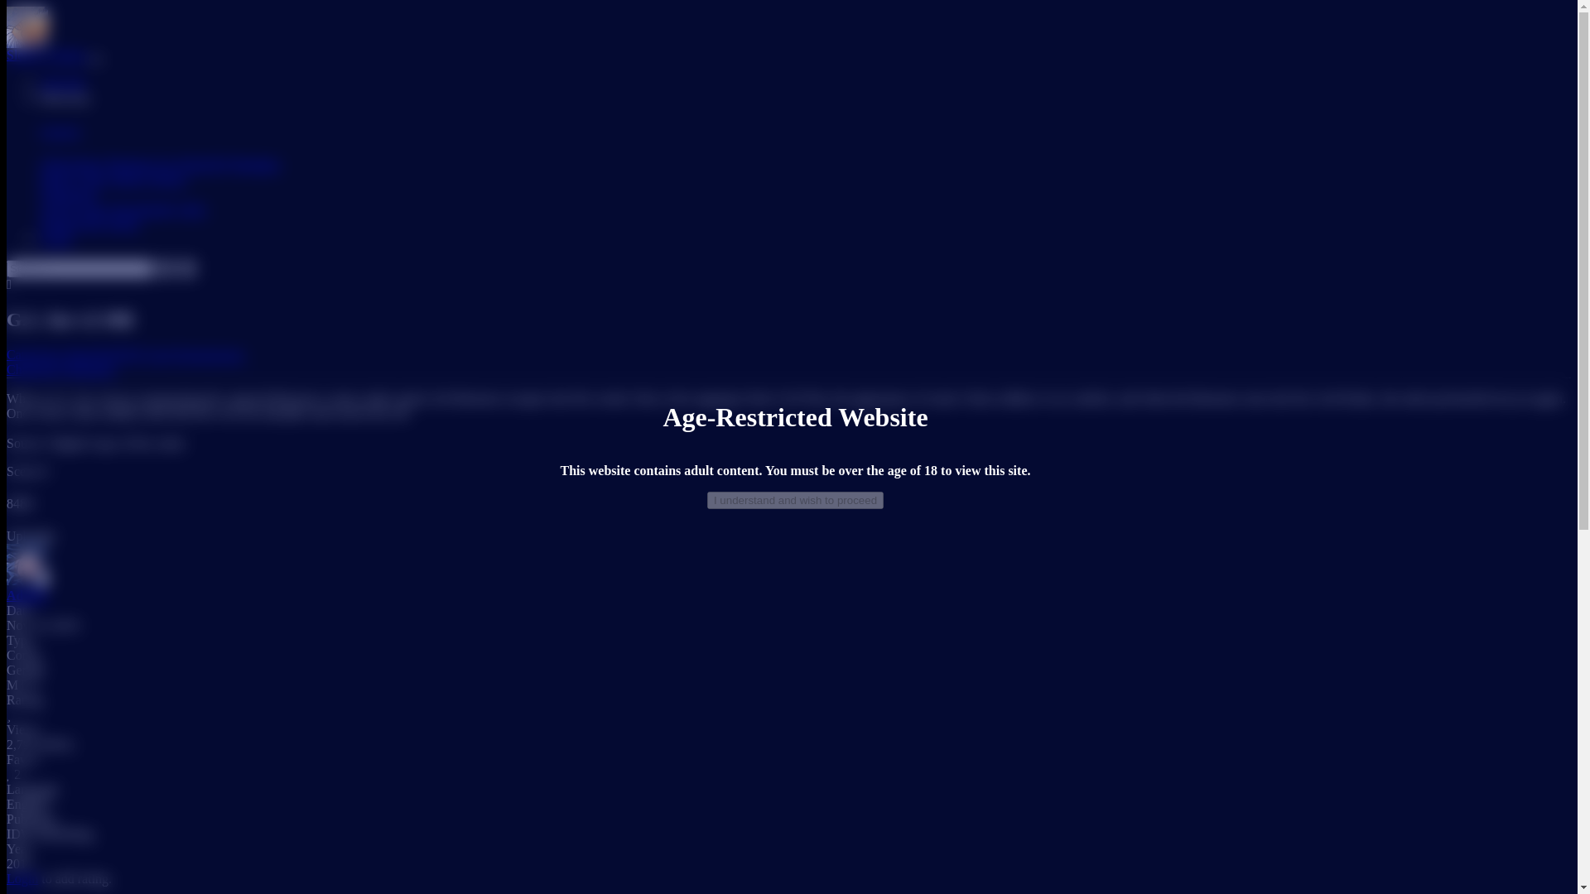  What do you see at coordinates (47, 55) in the screenshot?
I see `Sleepy Comics` at bounding box center [47, 55].